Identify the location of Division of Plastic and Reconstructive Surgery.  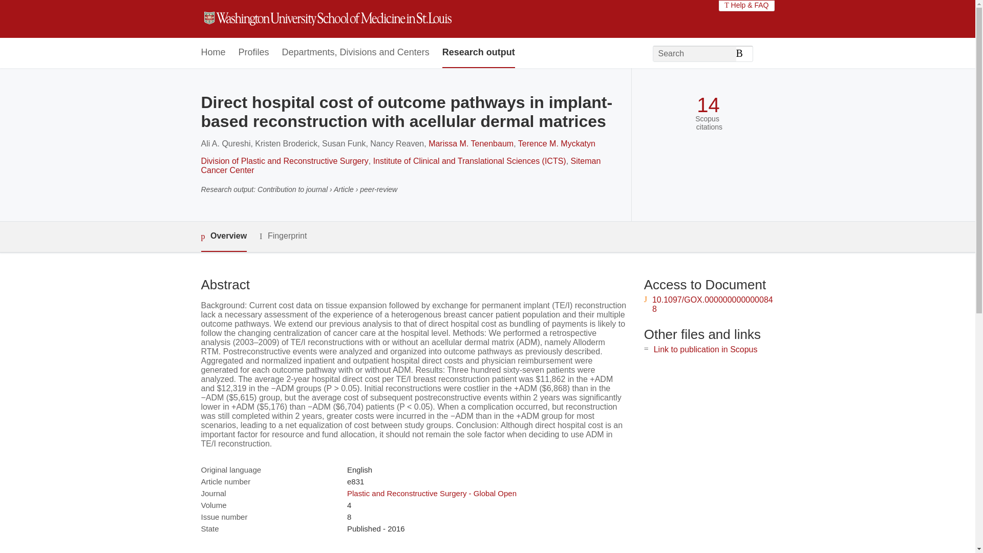
(284, 161).